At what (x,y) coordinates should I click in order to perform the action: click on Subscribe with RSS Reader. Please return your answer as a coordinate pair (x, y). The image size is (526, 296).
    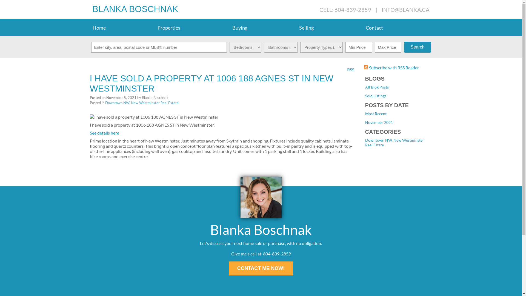
    Looking at the image, I should click on (391, 67).